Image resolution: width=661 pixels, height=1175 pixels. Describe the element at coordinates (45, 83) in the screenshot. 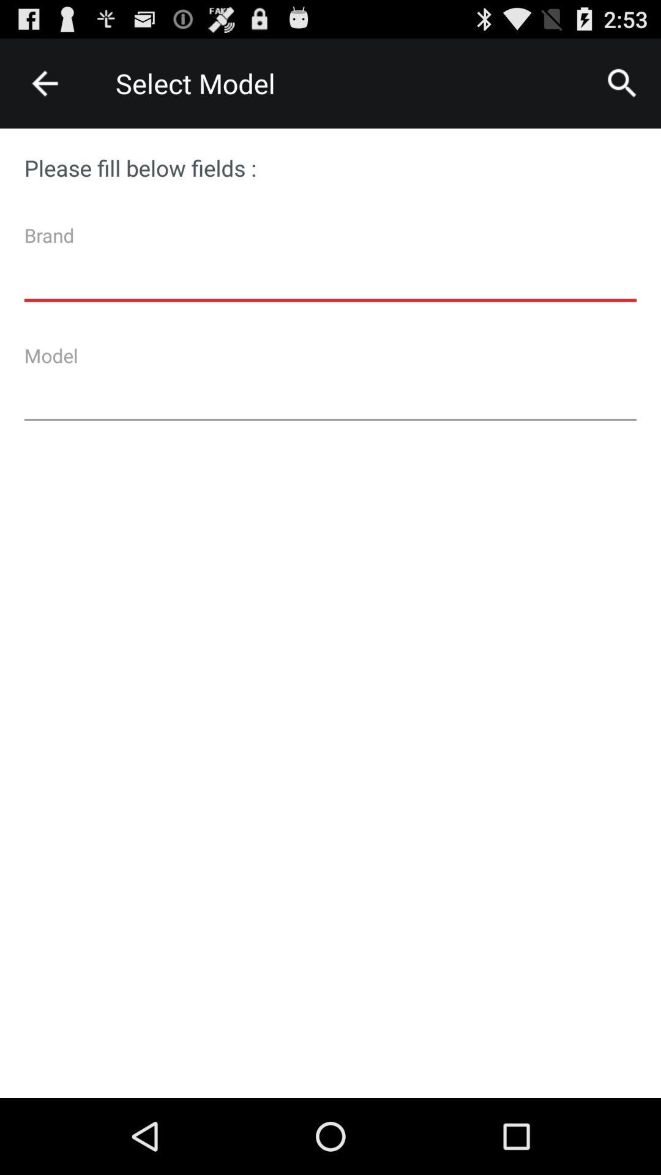

I see `choose item next to the select model icon` at that location.